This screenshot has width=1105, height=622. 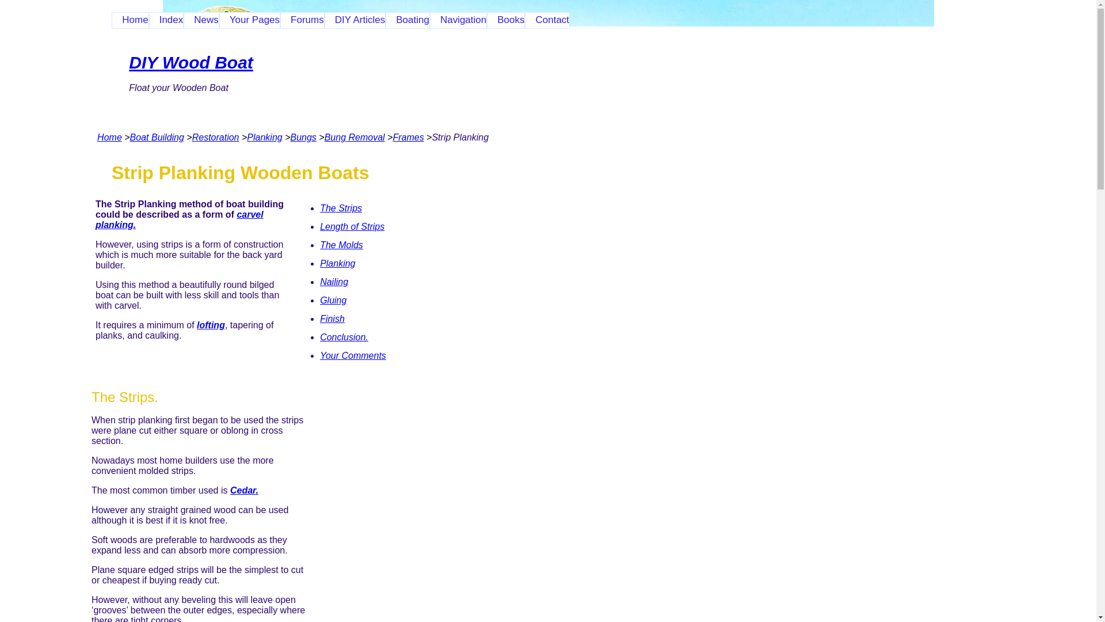 I want to click on Home, so click(x=130, y=20).